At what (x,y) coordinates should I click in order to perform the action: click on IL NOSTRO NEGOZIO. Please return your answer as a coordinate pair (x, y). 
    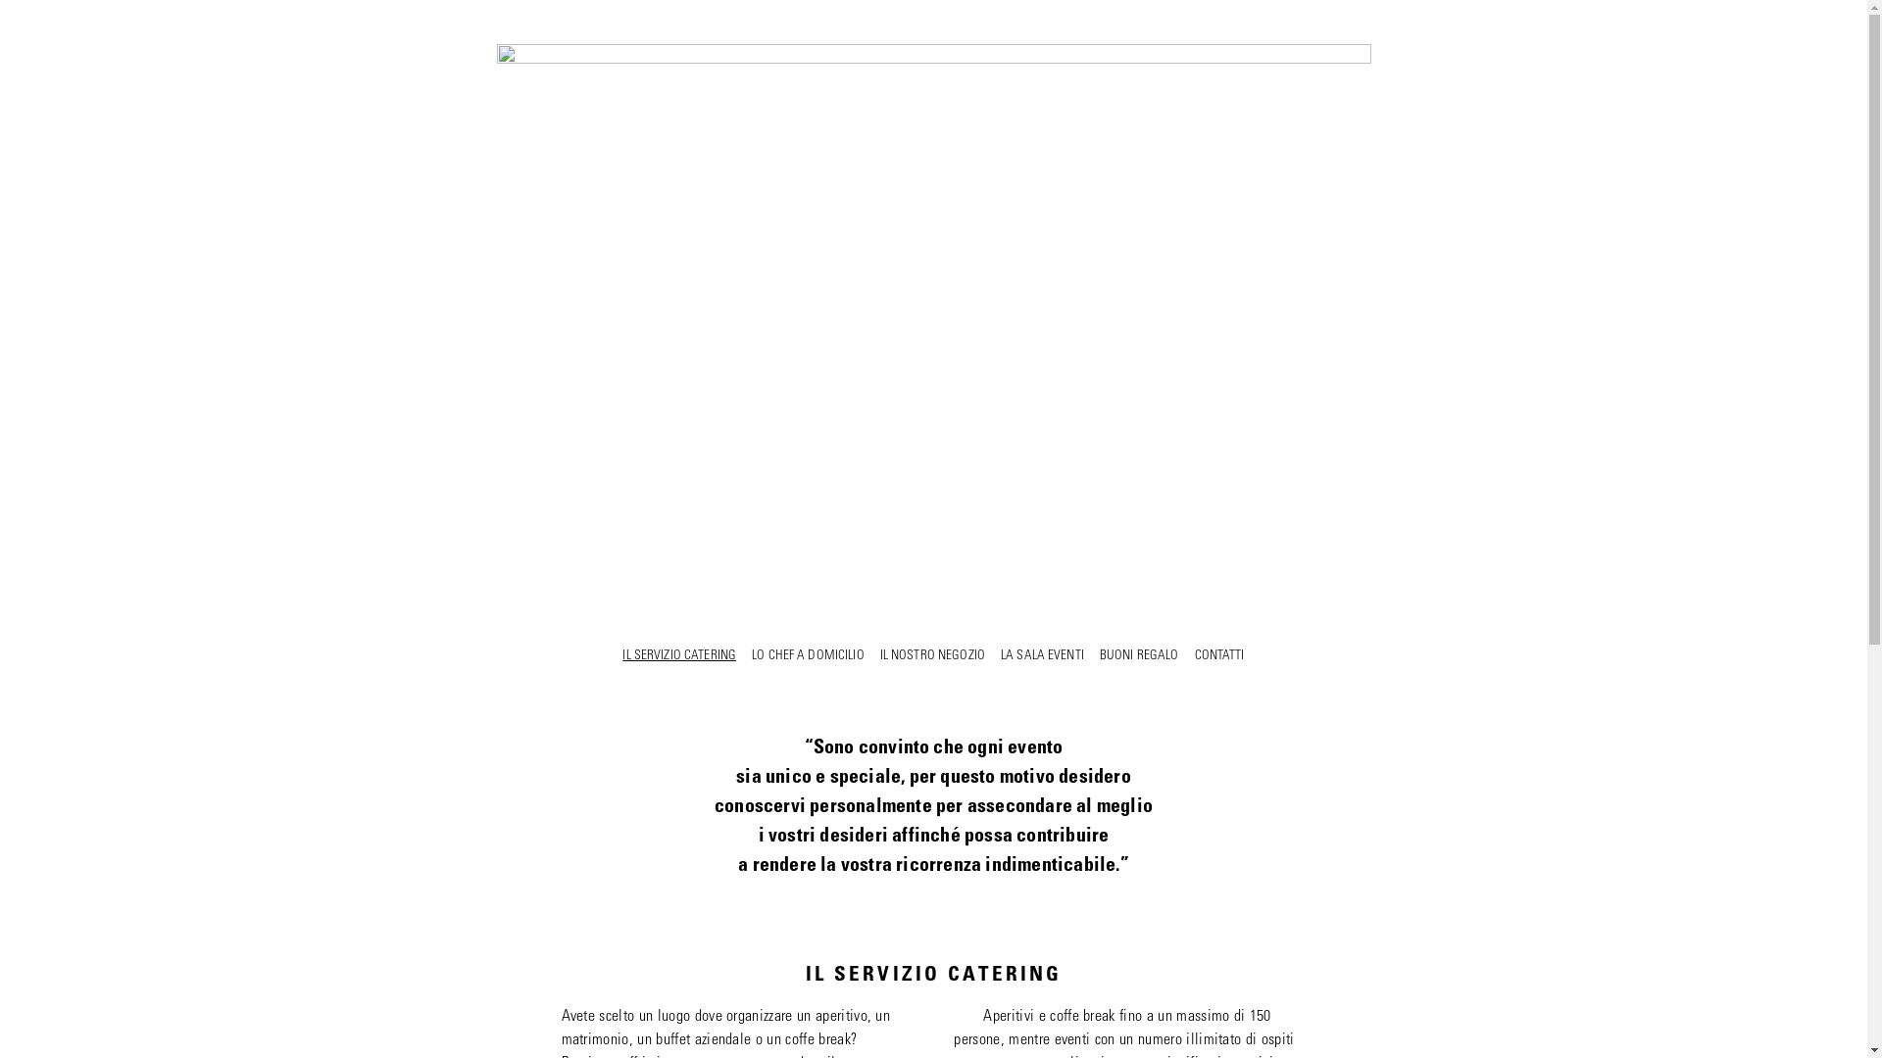
    Looking at the image, I should click on (933, 656).